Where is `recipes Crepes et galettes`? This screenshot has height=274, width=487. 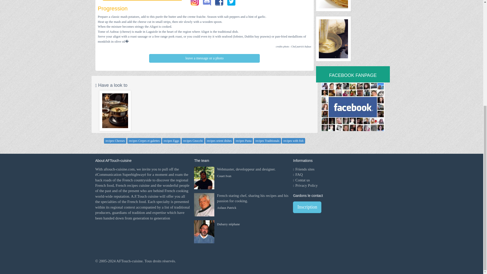 recipes Crepes et galettes is located at coordinates (144, 141).